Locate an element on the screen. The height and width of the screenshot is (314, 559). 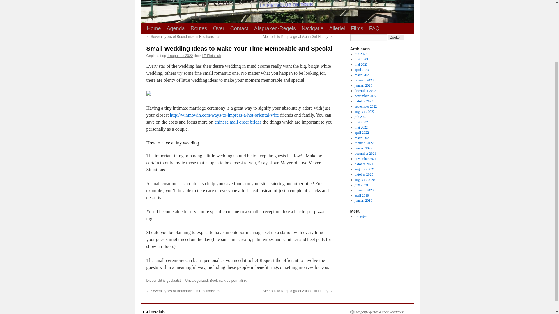
juli 2022 is located at coordinates (361, 117).